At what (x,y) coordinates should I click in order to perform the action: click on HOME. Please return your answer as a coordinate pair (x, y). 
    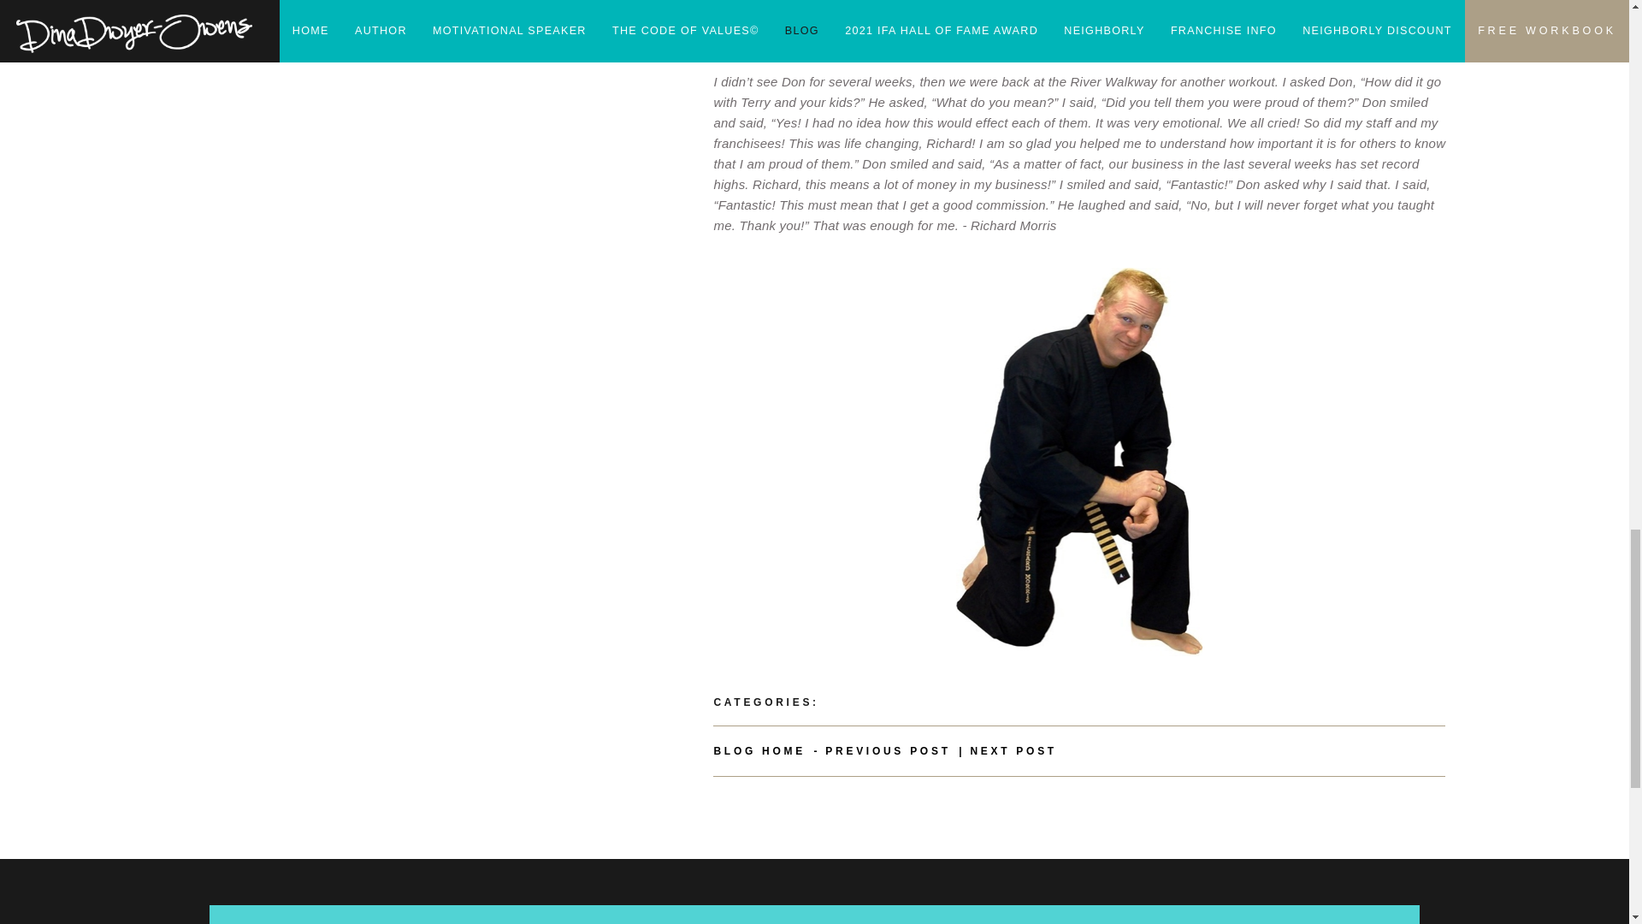
    Looking at the image, I should click on (729, 922).